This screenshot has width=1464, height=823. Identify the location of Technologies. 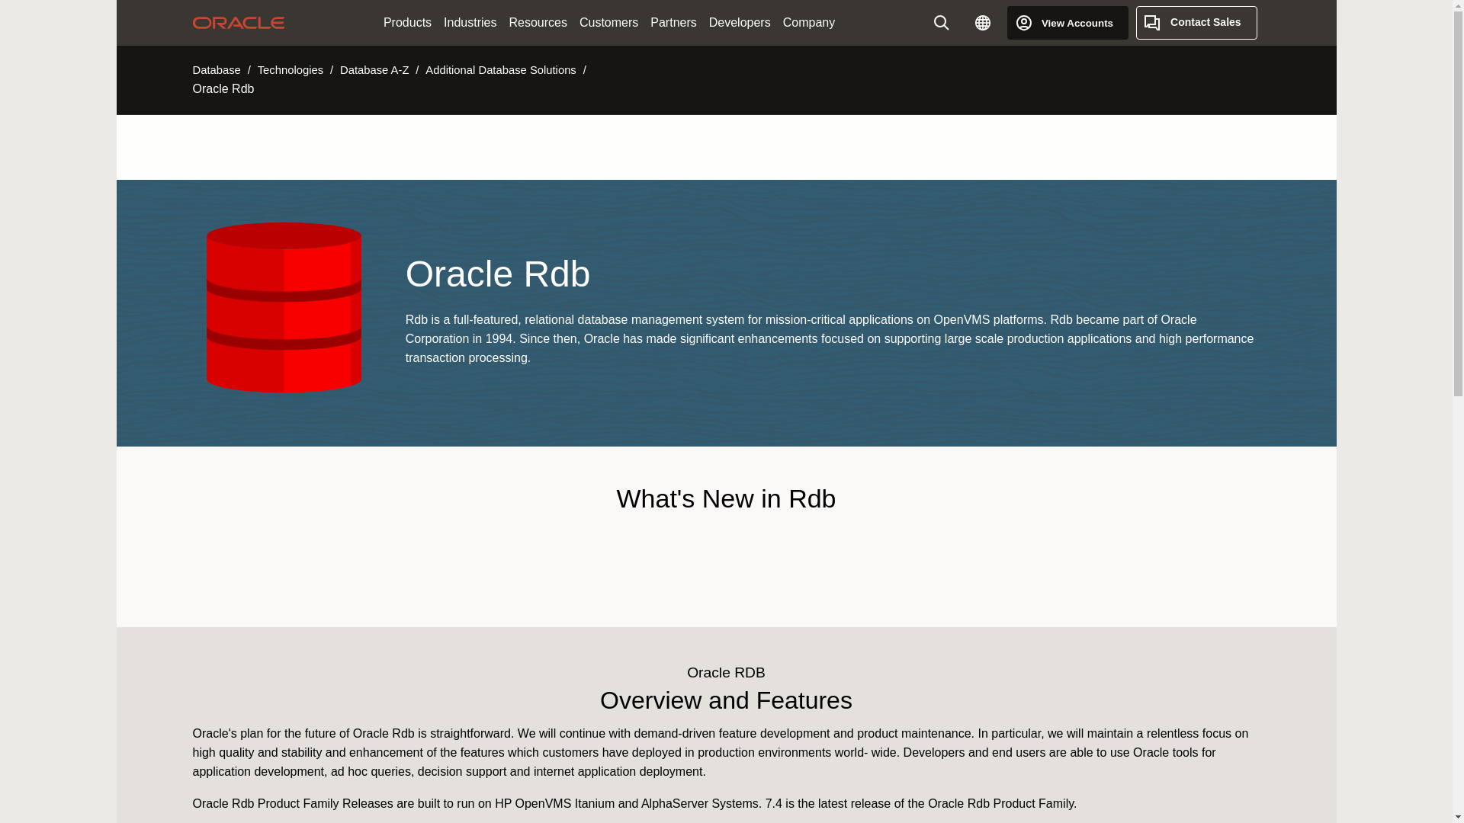
(290, 70).